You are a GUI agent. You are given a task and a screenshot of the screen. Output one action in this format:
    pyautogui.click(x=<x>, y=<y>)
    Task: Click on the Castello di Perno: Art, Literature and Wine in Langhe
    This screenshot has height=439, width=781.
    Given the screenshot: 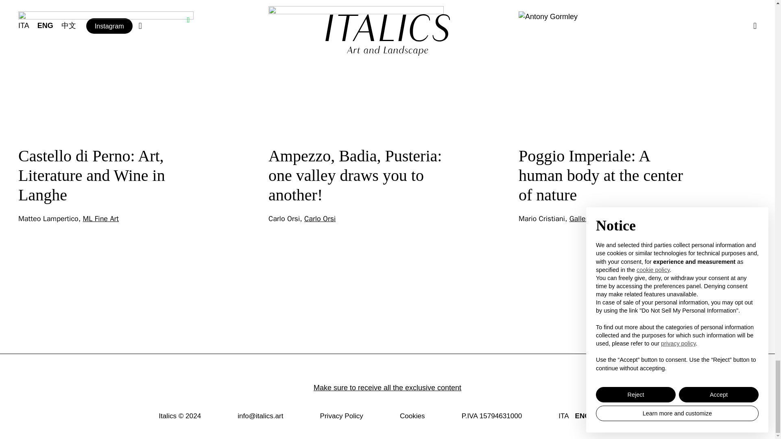 What is the action you would take?
    pyautogui.click(x=91, y=175)
    